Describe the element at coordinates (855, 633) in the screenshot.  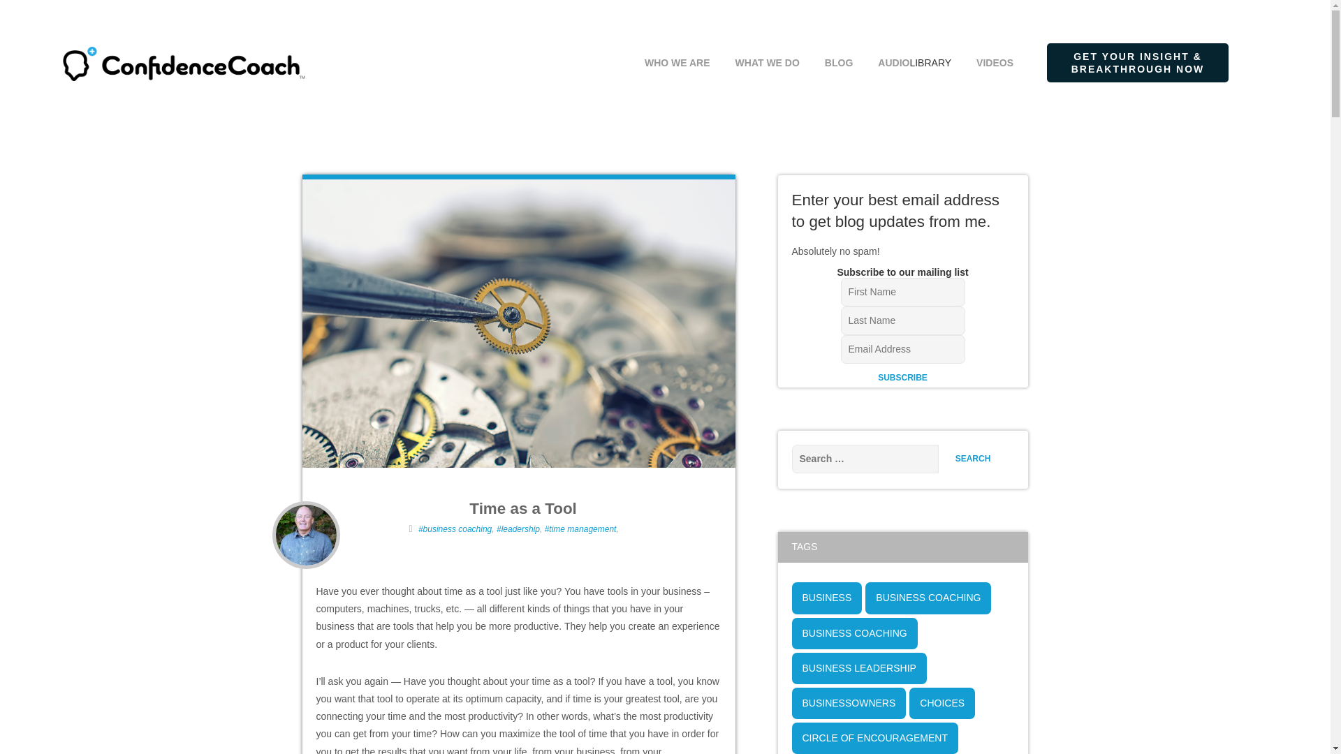
I see `BUSINESS COACHING` at that location.